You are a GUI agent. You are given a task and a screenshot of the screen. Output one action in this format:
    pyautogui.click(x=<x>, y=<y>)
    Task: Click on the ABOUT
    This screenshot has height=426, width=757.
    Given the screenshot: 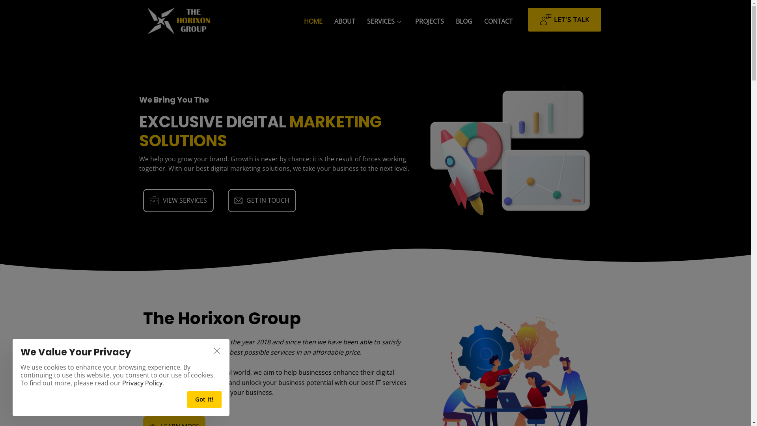 What is the action you would take?
    pyautogui.click(x=345, y=22)
    